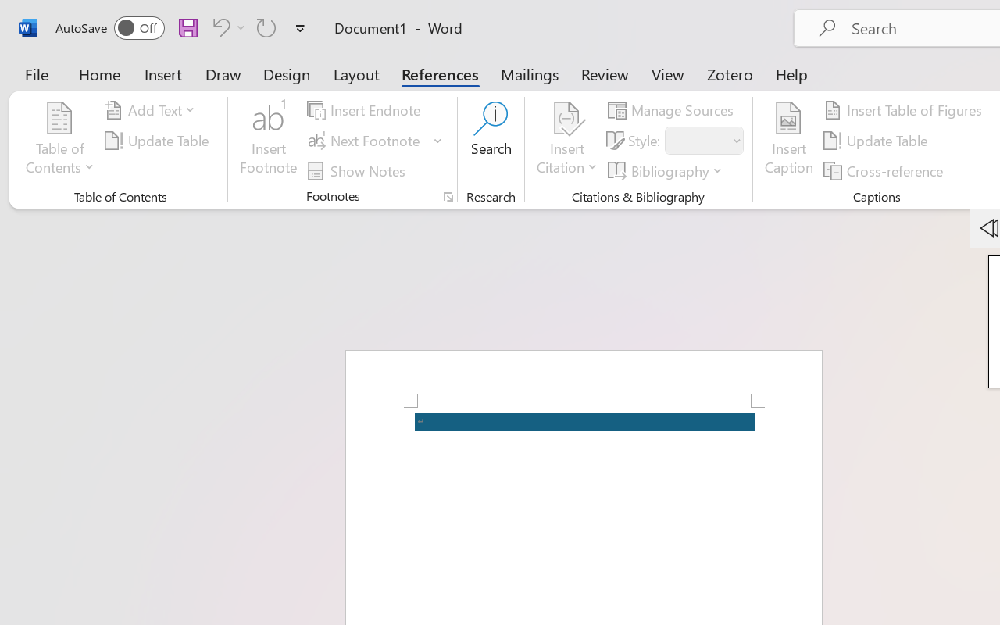 The width and height of the screenshot is (1000, 625). What do you see at coordinates (159, 141) in the screenshot?
I see `Update Table...` at bounding box center [159, 141].